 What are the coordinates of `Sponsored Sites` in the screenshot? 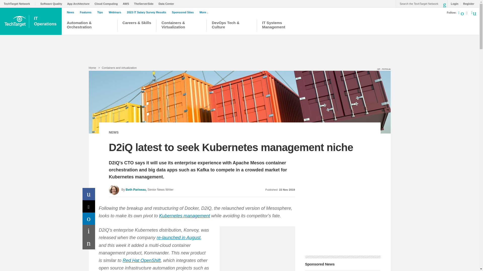 It's located at (184, 12).